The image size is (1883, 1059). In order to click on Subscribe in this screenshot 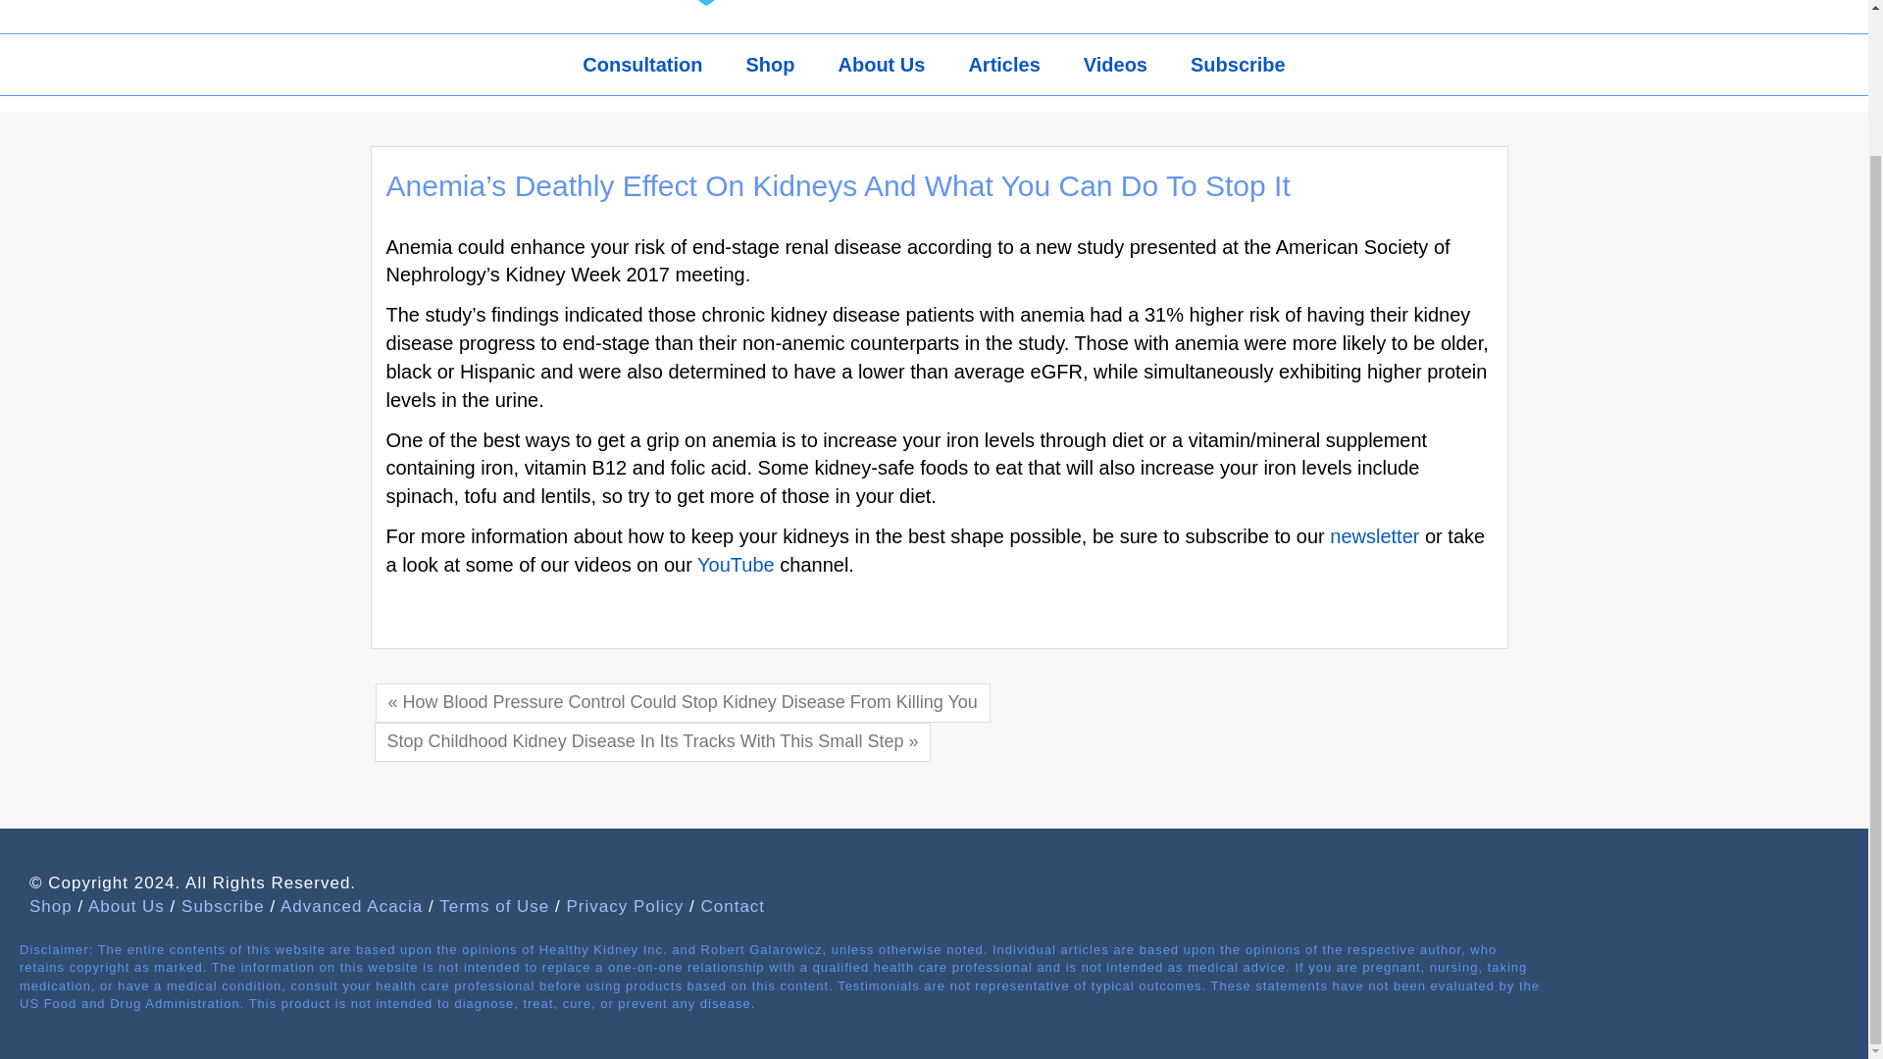, I will do `click(1238, 65)`.